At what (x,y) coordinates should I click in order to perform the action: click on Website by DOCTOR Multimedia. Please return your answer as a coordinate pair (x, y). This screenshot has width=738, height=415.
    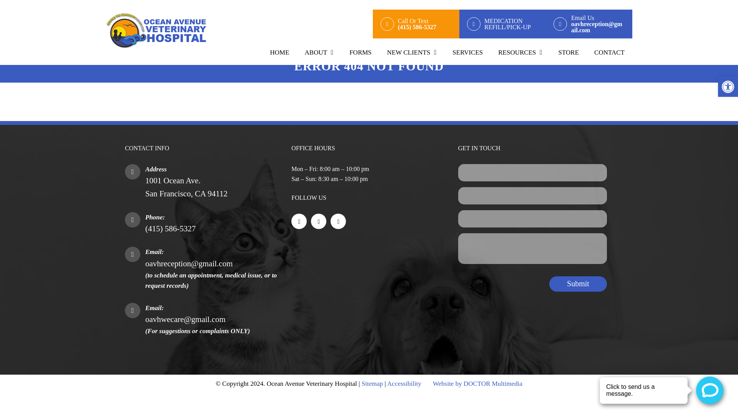
    Looking at the image, I should click on (186, 187).